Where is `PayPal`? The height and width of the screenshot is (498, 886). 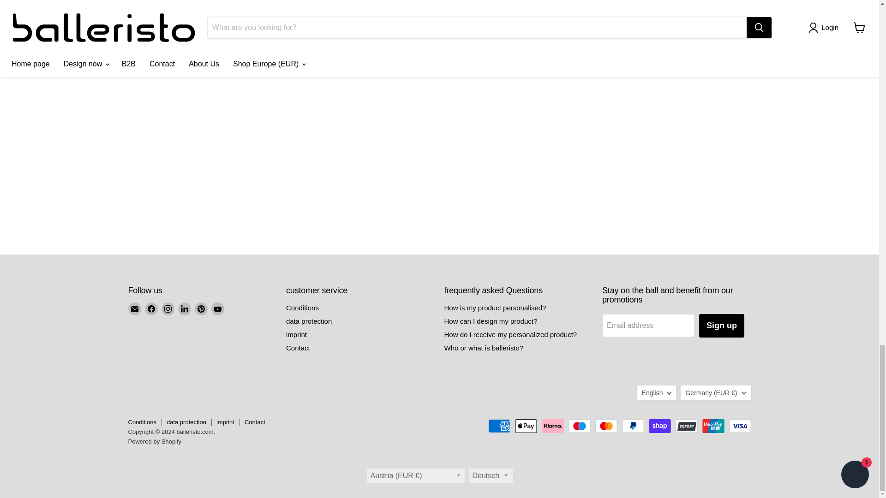 PayPal is located at coordinates (633, 426).